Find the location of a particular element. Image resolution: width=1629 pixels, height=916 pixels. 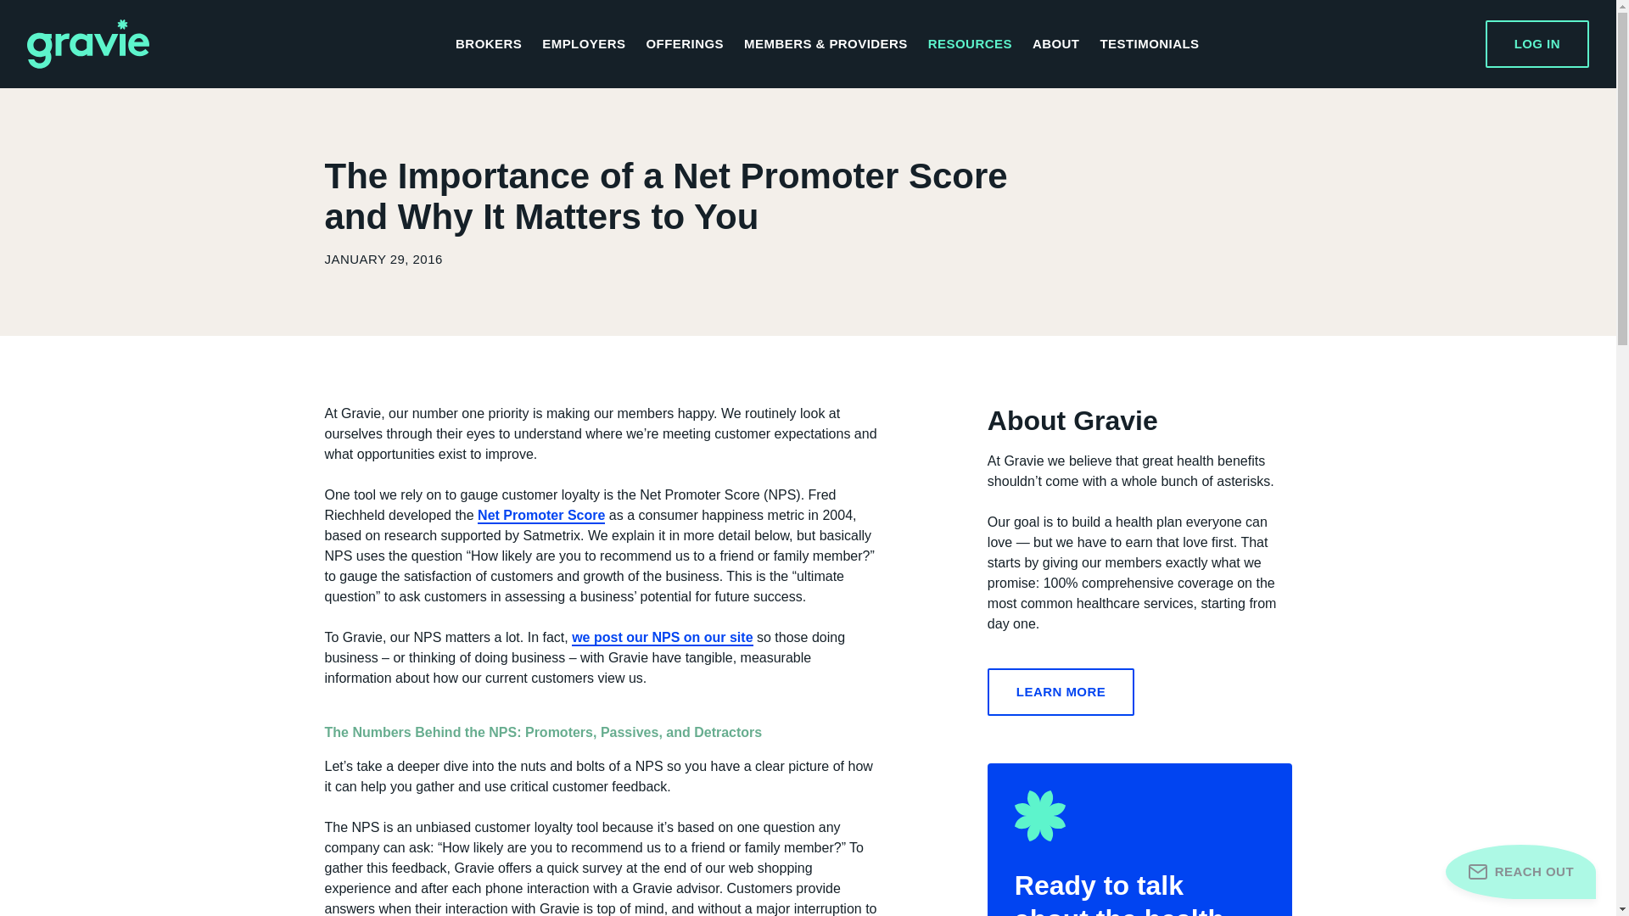

TESTIMONIALS is located at coordinates (1149, 44).